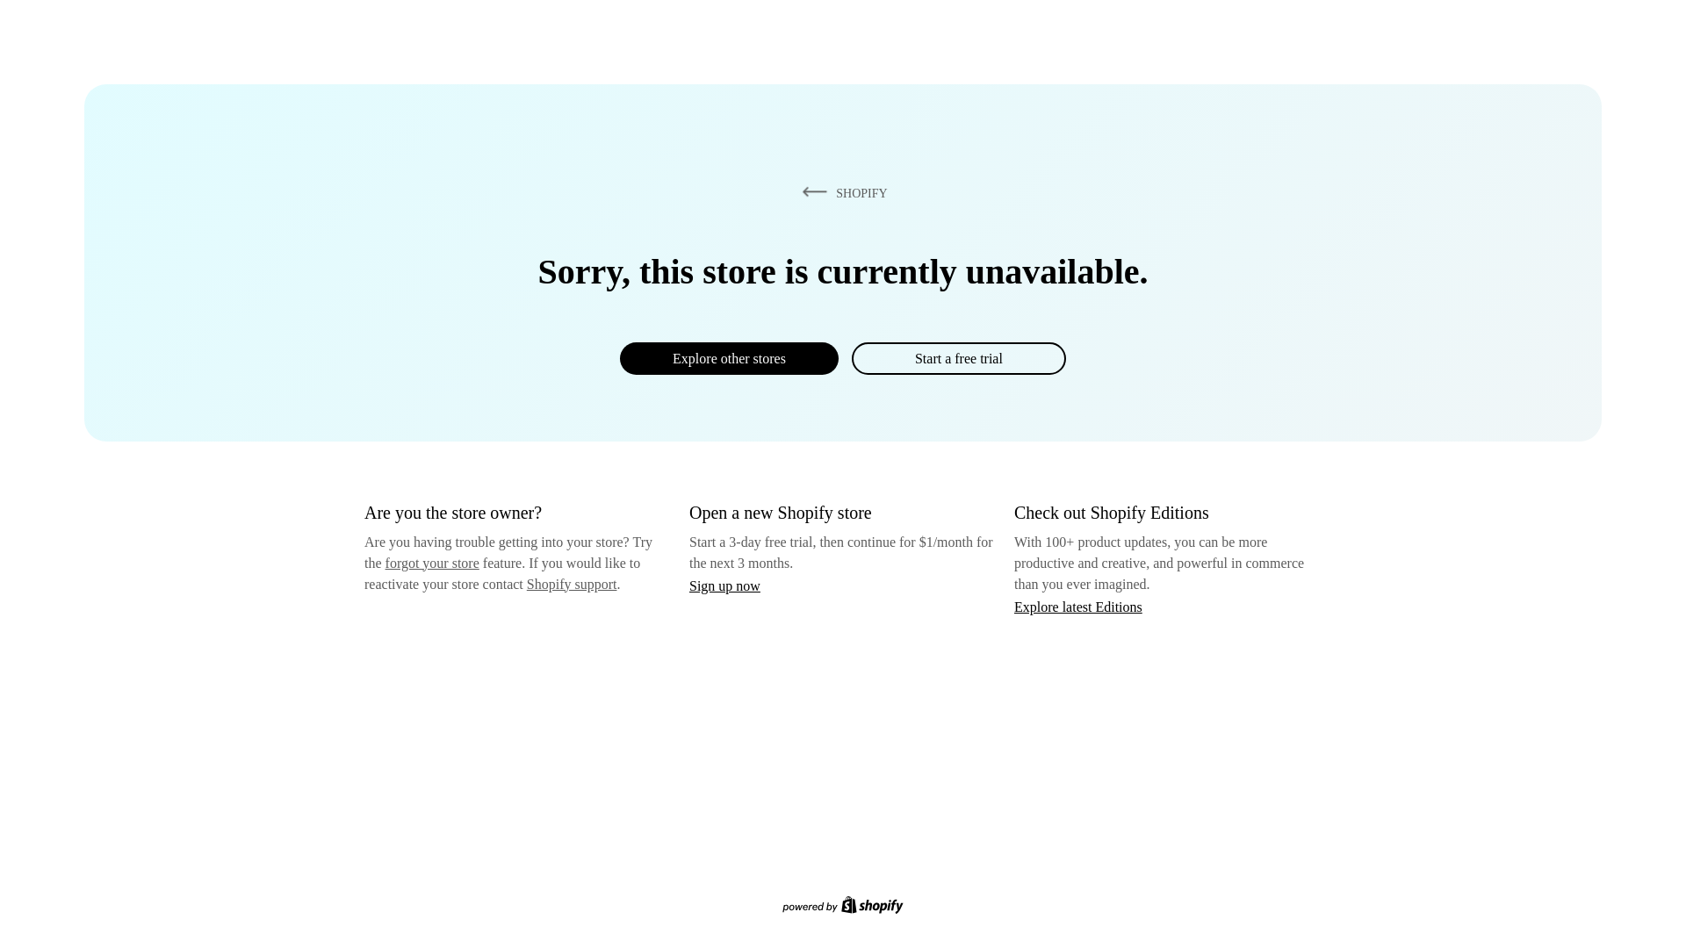 The height and width of the screenshot is (948, 1686). What do you see at coordinates (432, 563) in the screenshot?
I see `forgot your store` at bounding box center [432, 563].